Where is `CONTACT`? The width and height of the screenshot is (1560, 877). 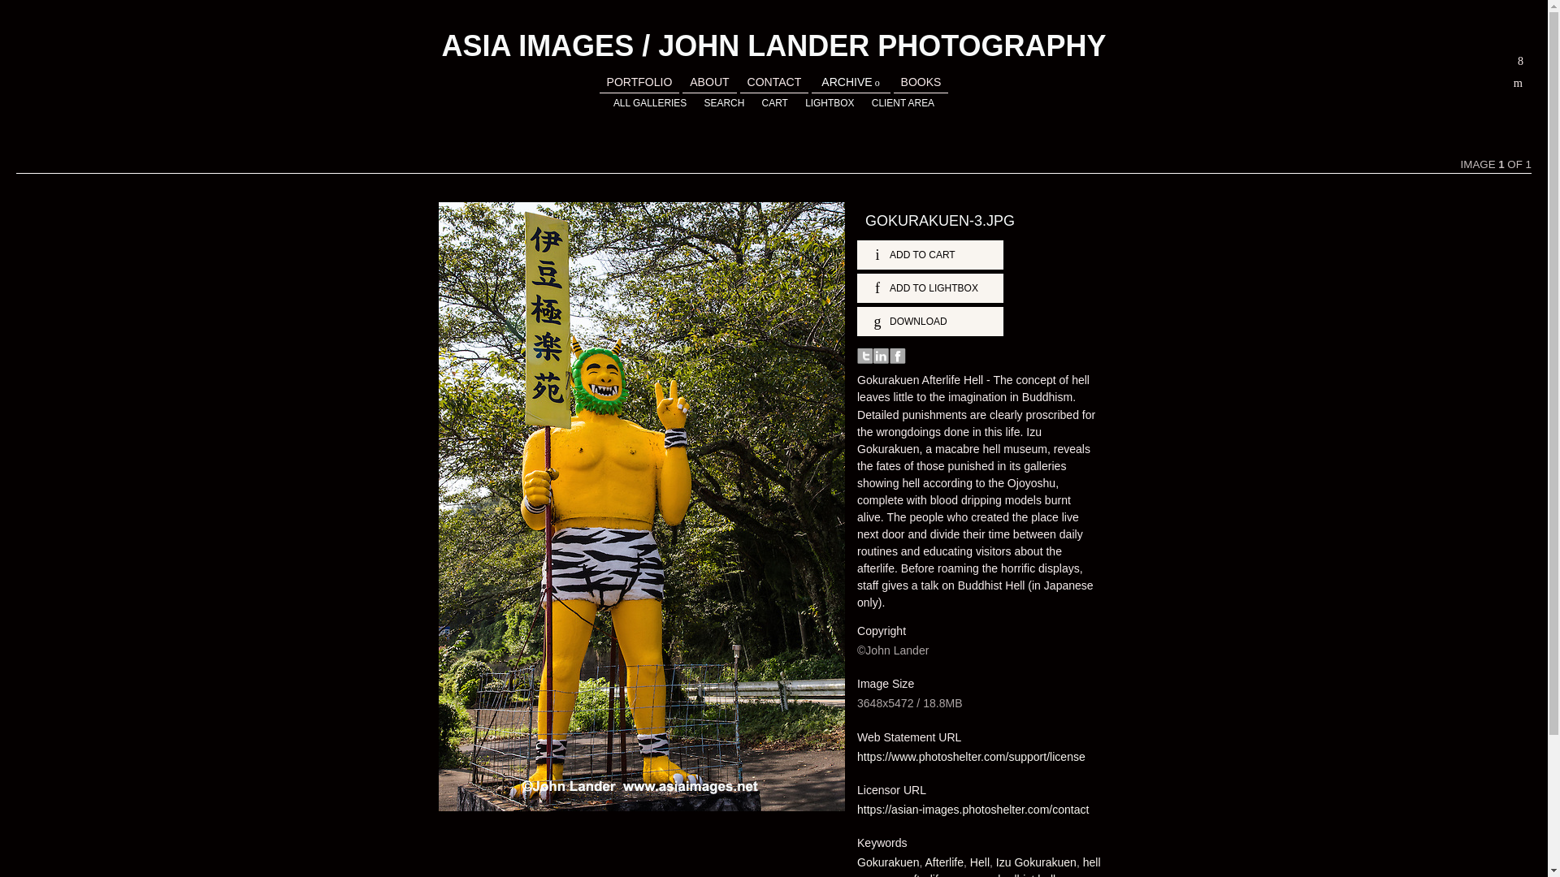 CONTACT is located at coordinates (773, 81).